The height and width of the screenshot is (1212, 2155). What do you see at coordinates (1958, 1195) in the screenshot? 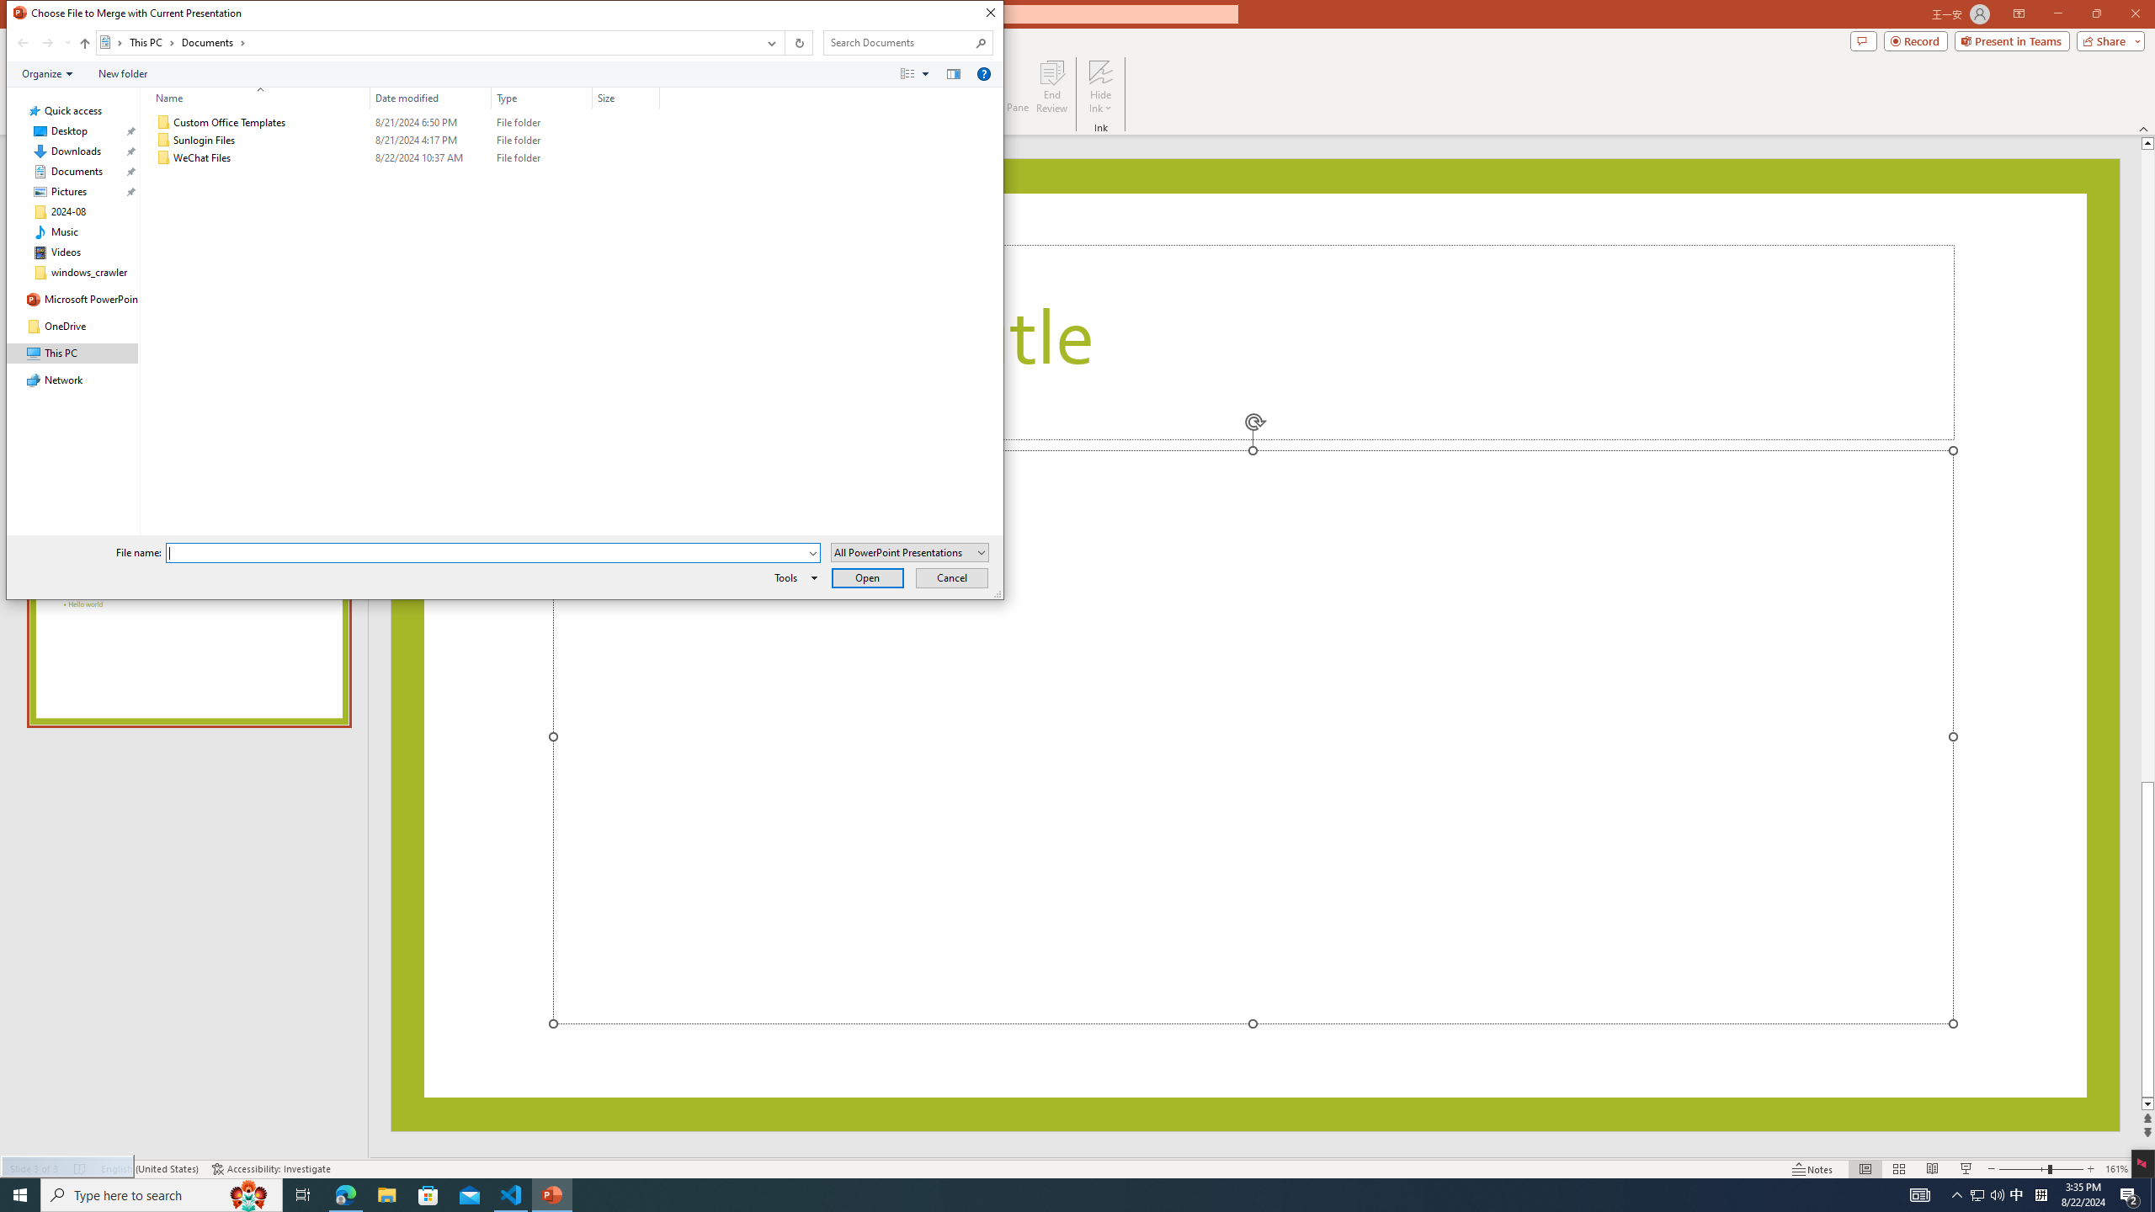
I see `Notification Chevron` at bounding box center [1958, 1195].